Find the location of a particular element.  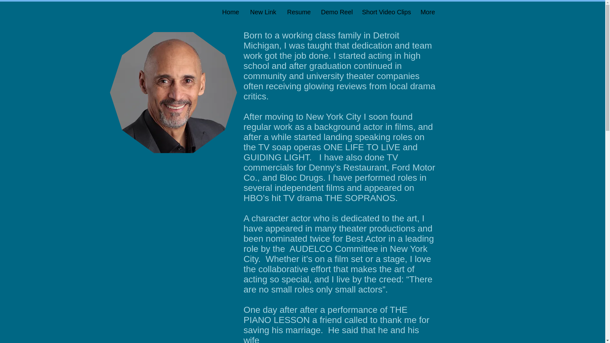

Resume is located at coordinates (299, 12).